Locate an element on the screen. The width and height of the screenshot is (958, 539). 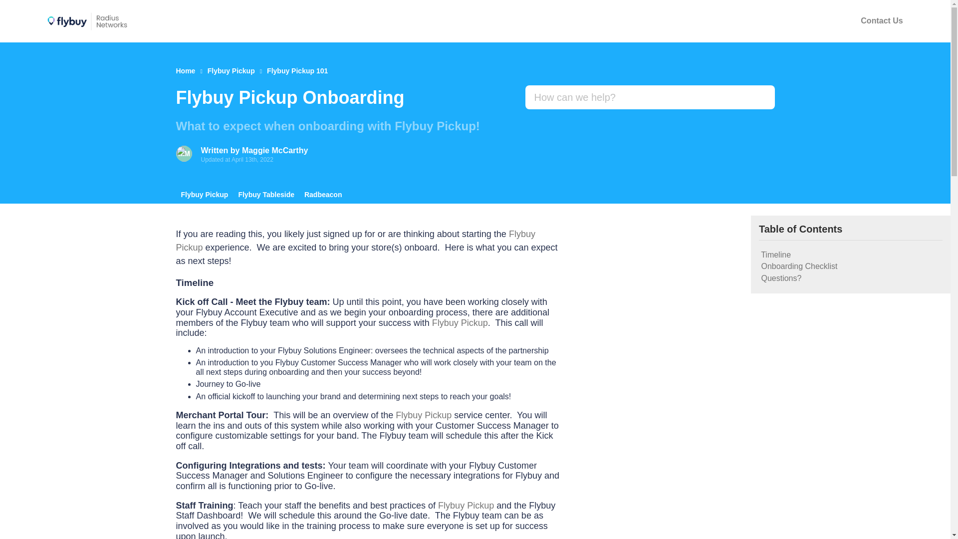
Flybuy Pickup is located at coordinates (204, 195).